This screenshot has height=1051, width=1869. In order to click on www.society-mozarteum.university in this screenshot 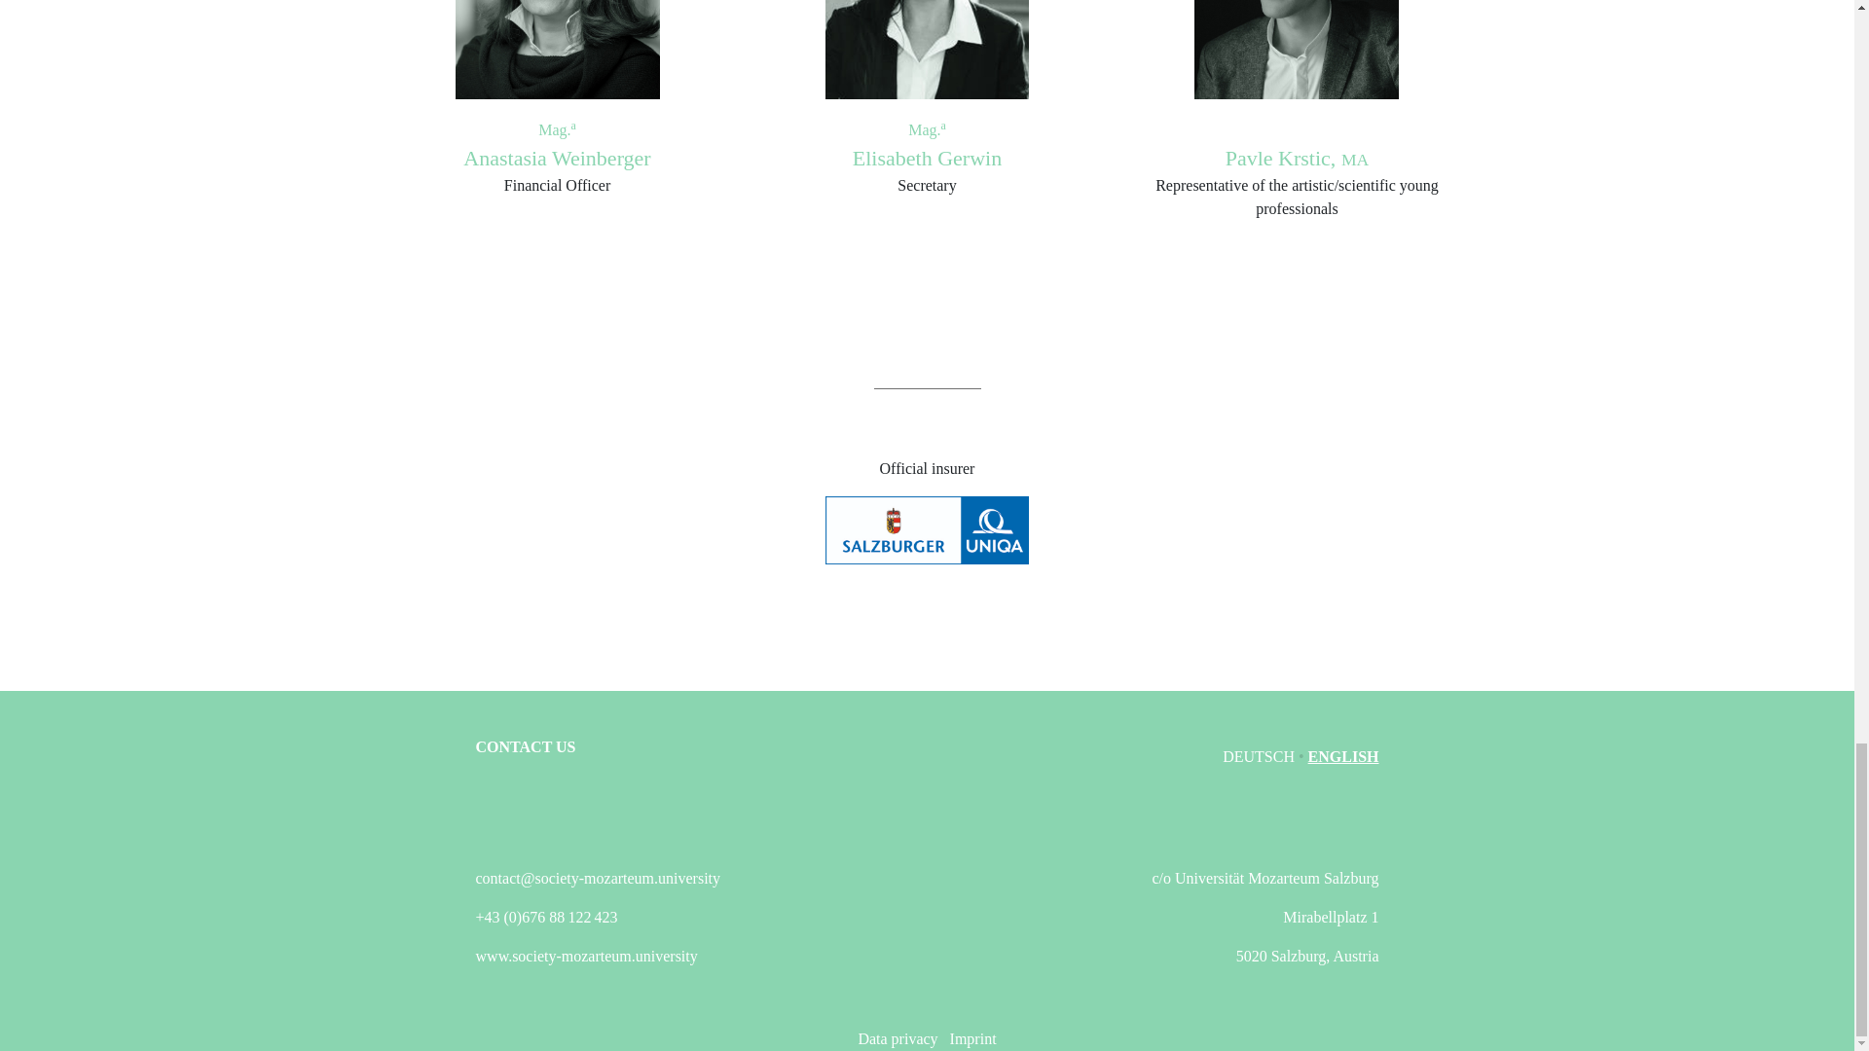, I will do `click(586, 956)`.